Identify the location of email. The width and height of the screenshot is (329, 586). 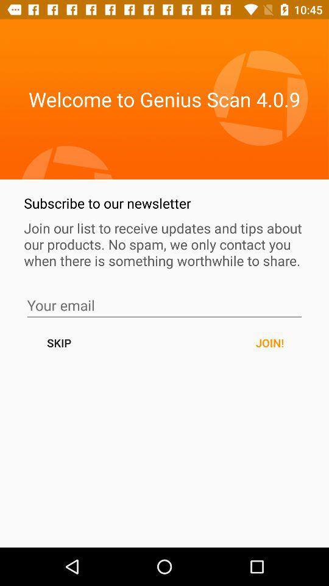
(164, 305).